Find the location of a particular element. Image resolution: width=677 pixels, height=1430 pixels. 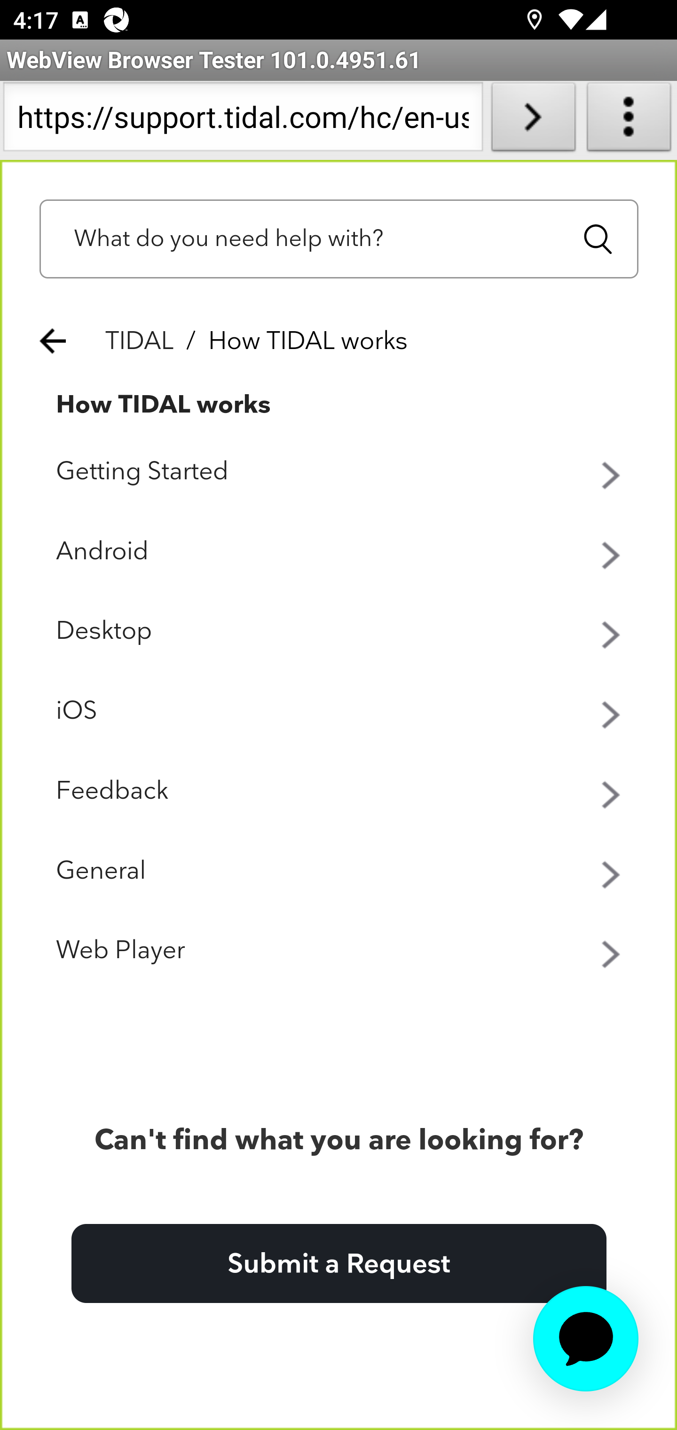

Web Player is located at coordinates (339, 951).